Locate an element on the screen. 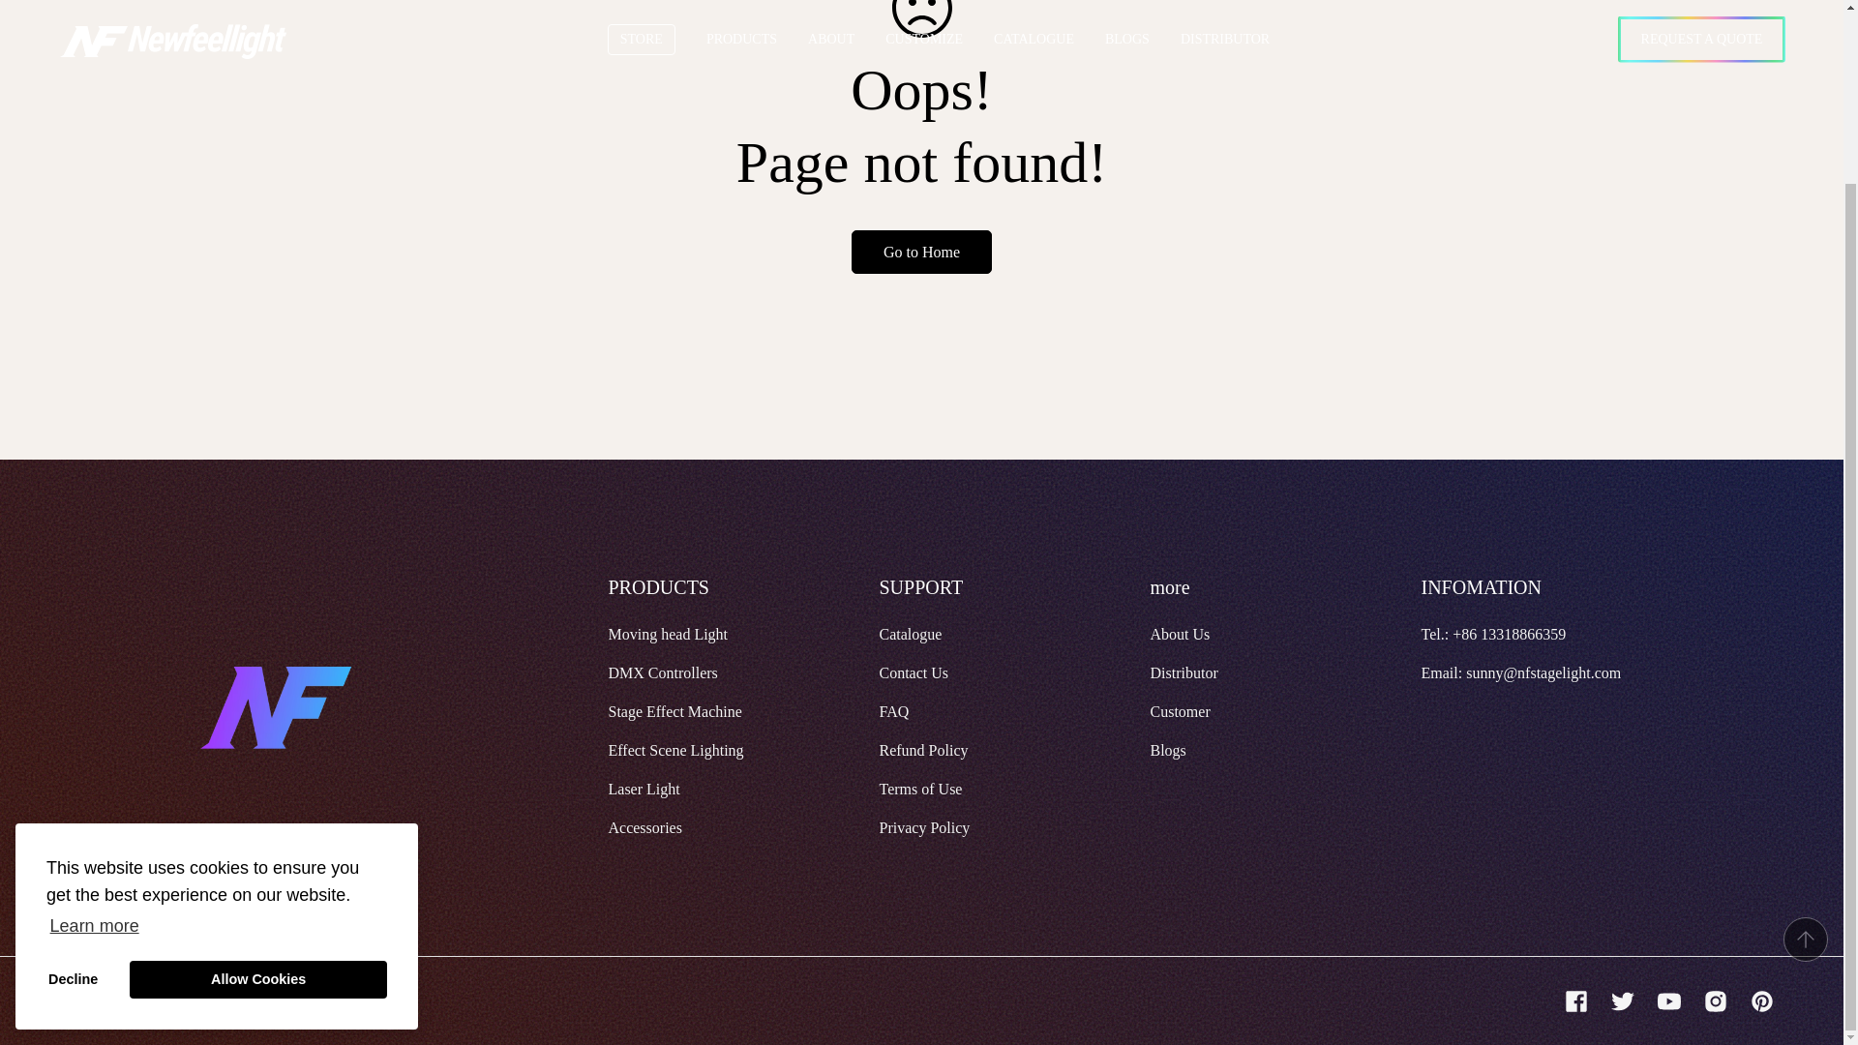  Learn more is located at coordinates (95, 716).